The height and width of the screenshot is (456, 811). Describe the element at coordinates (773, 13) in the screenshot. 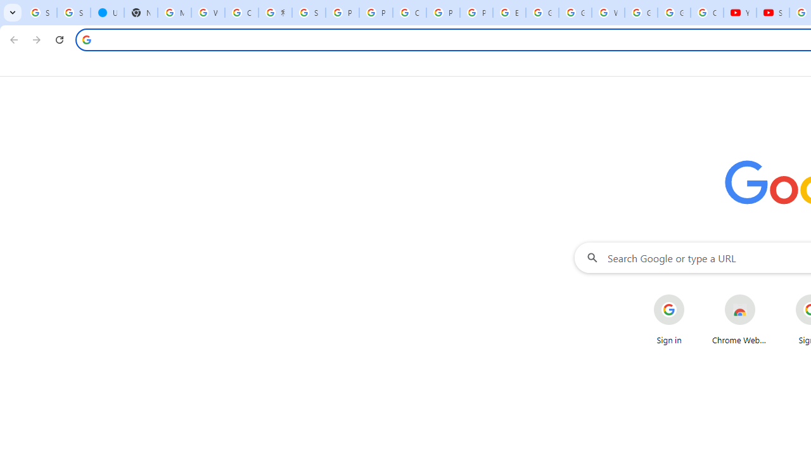

I see `Subscriptions - YouTube` at that location.